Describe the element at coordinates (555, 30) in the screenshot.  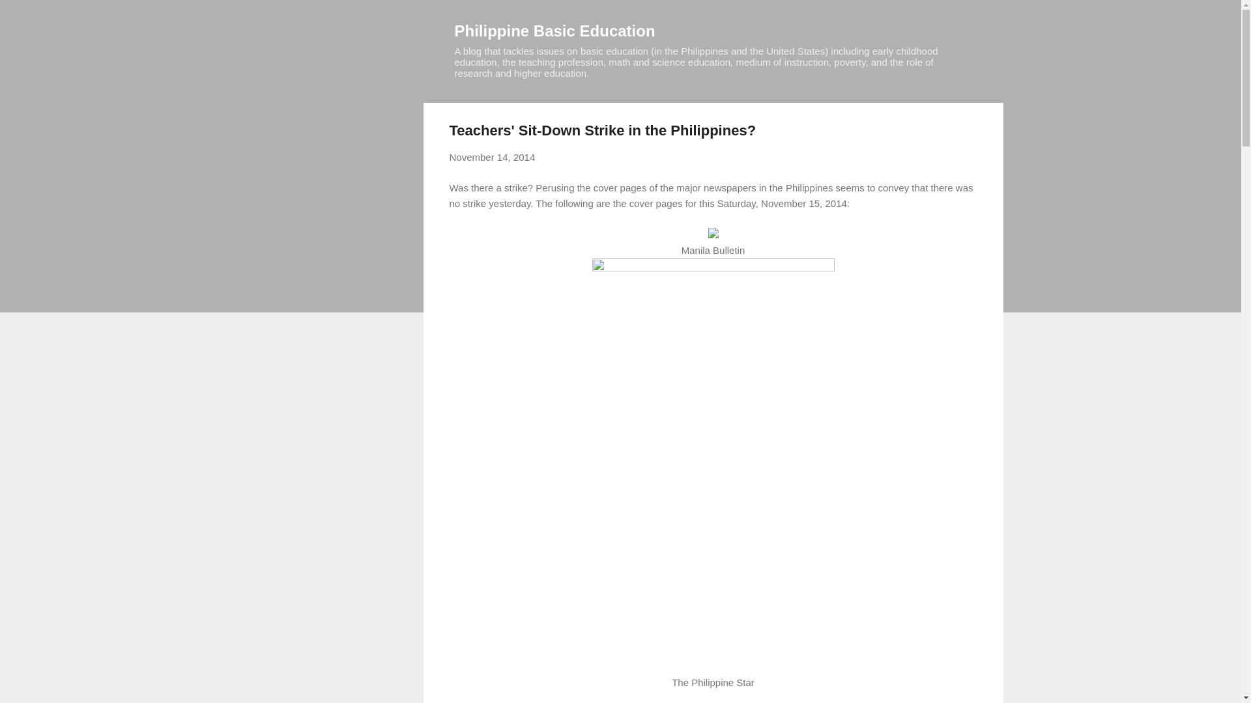
I see `Philippine Basic Education` at that location.